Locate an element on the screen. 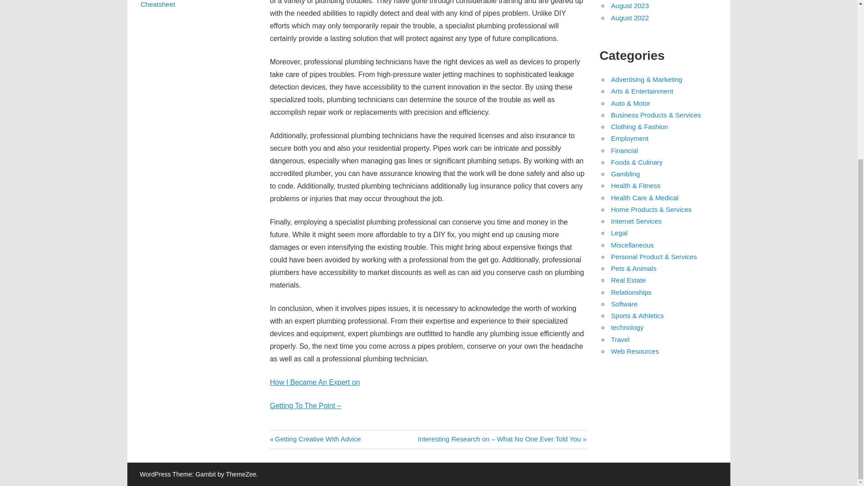  Gambling is located at coordinates (630, 18).